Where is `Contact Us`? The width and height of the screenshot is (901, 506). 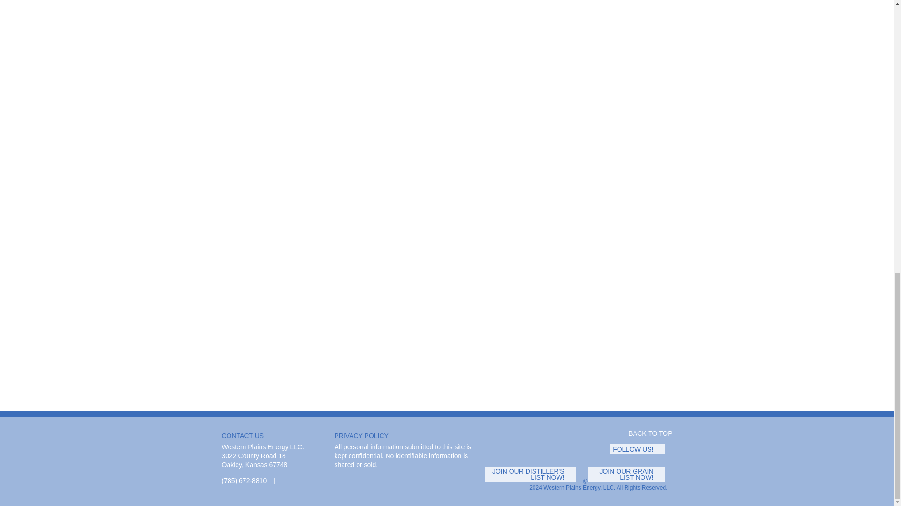 Contact Us is located at coordinates (285, 481).